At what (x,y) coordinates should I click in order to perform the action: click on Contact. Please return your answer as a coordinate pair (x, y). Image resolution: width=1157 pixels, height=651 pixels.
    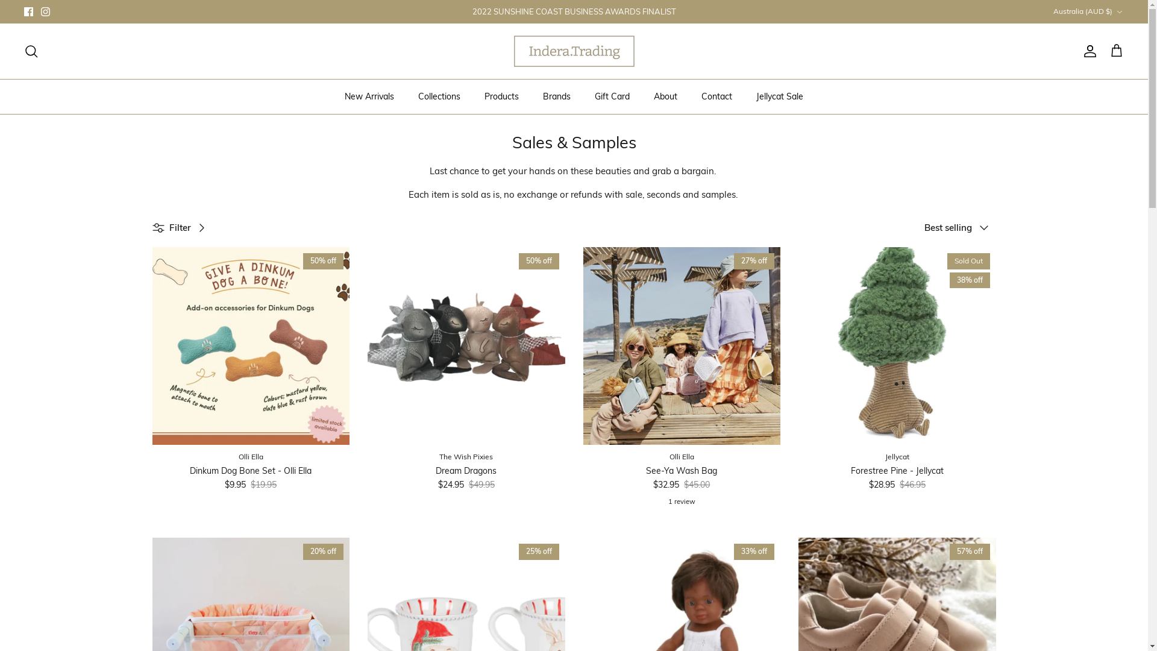
    Looking at the image, I should click on (717, 96).